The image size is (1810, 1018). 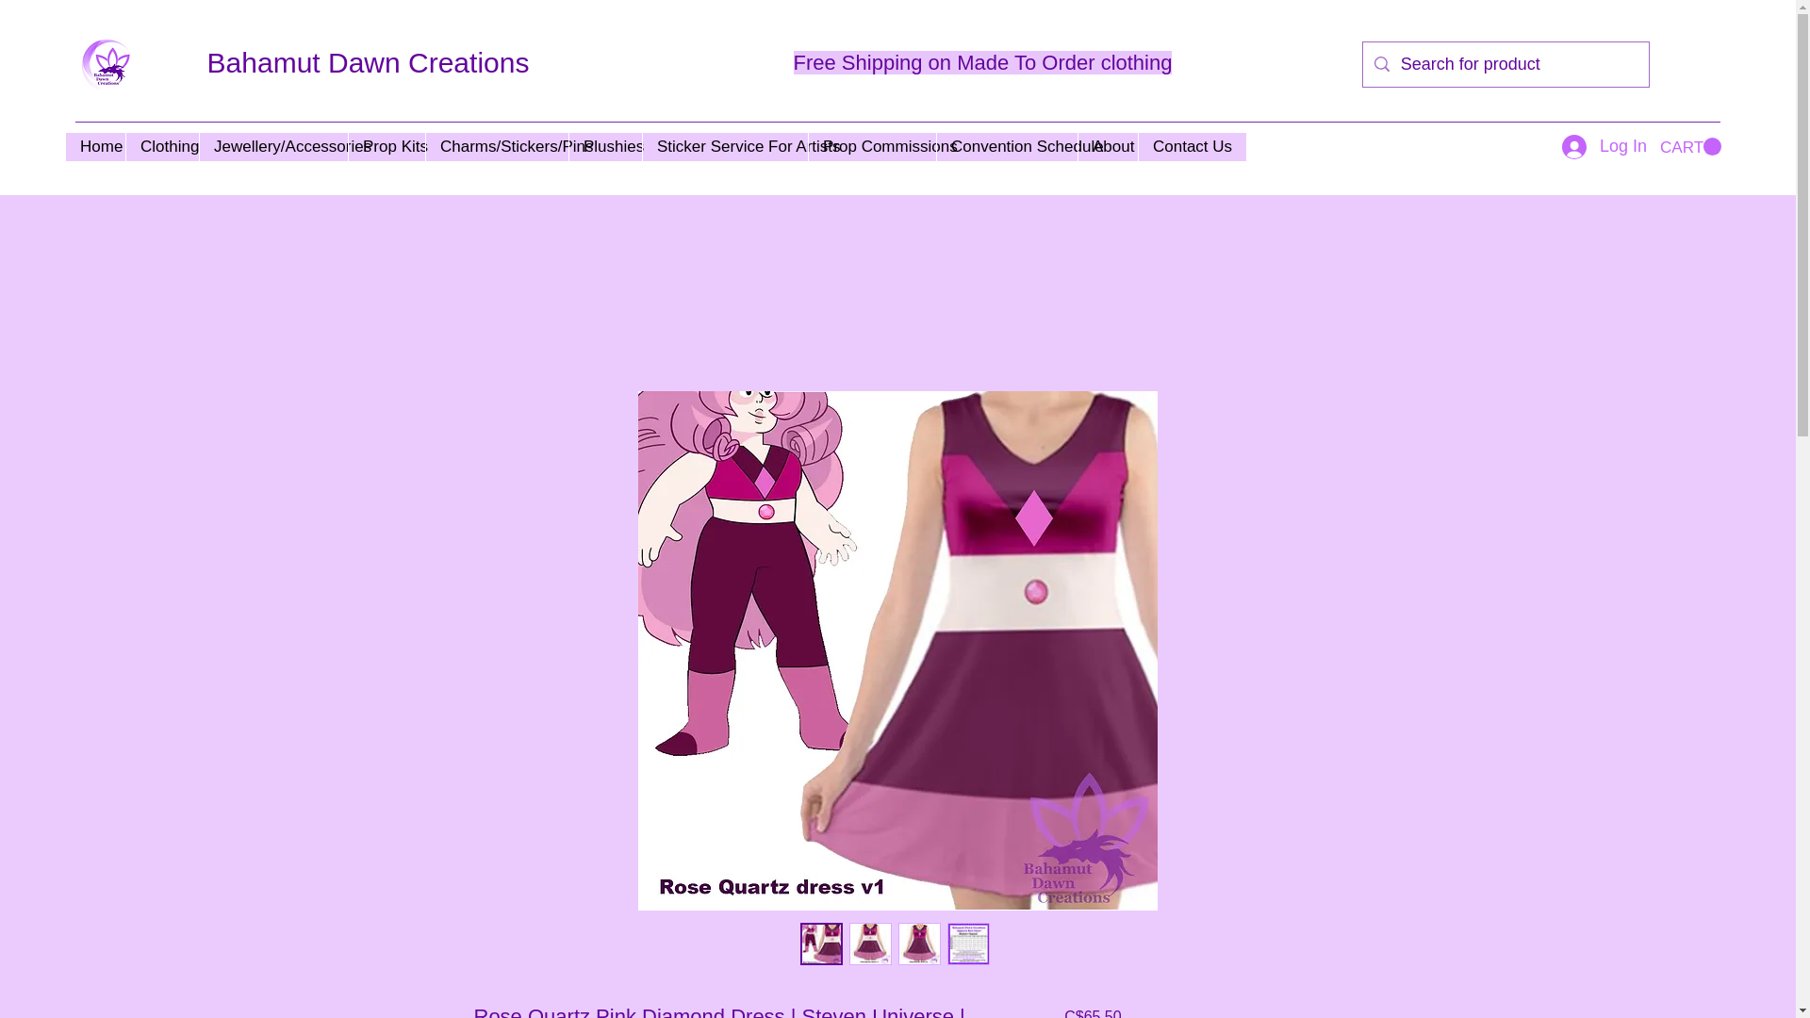 I want to click on Log In, so click(x=1604, y=147).